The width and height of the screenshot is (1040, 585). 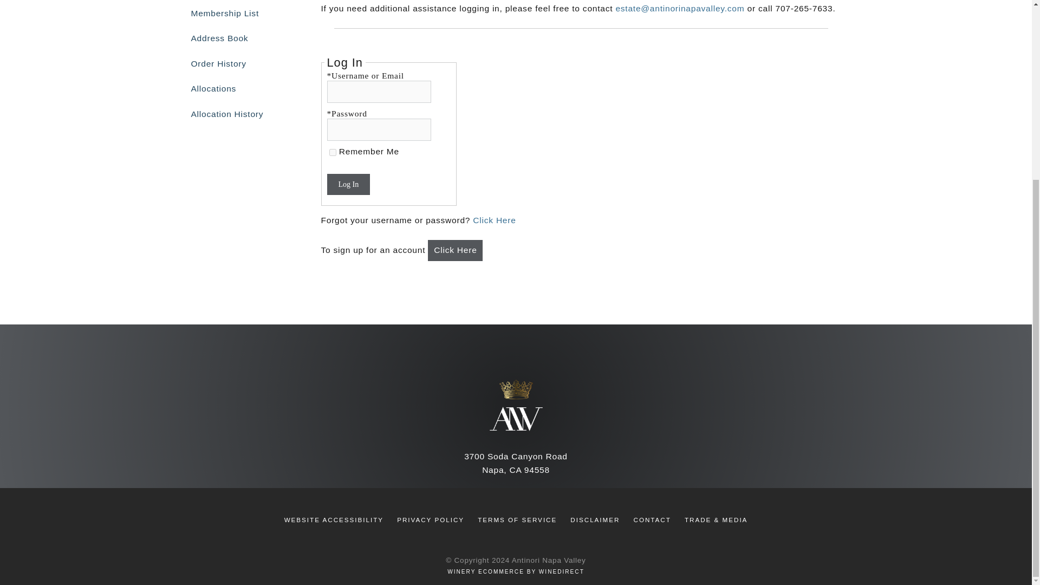 I want to click on CONTACT, so click(x=652, y=519).